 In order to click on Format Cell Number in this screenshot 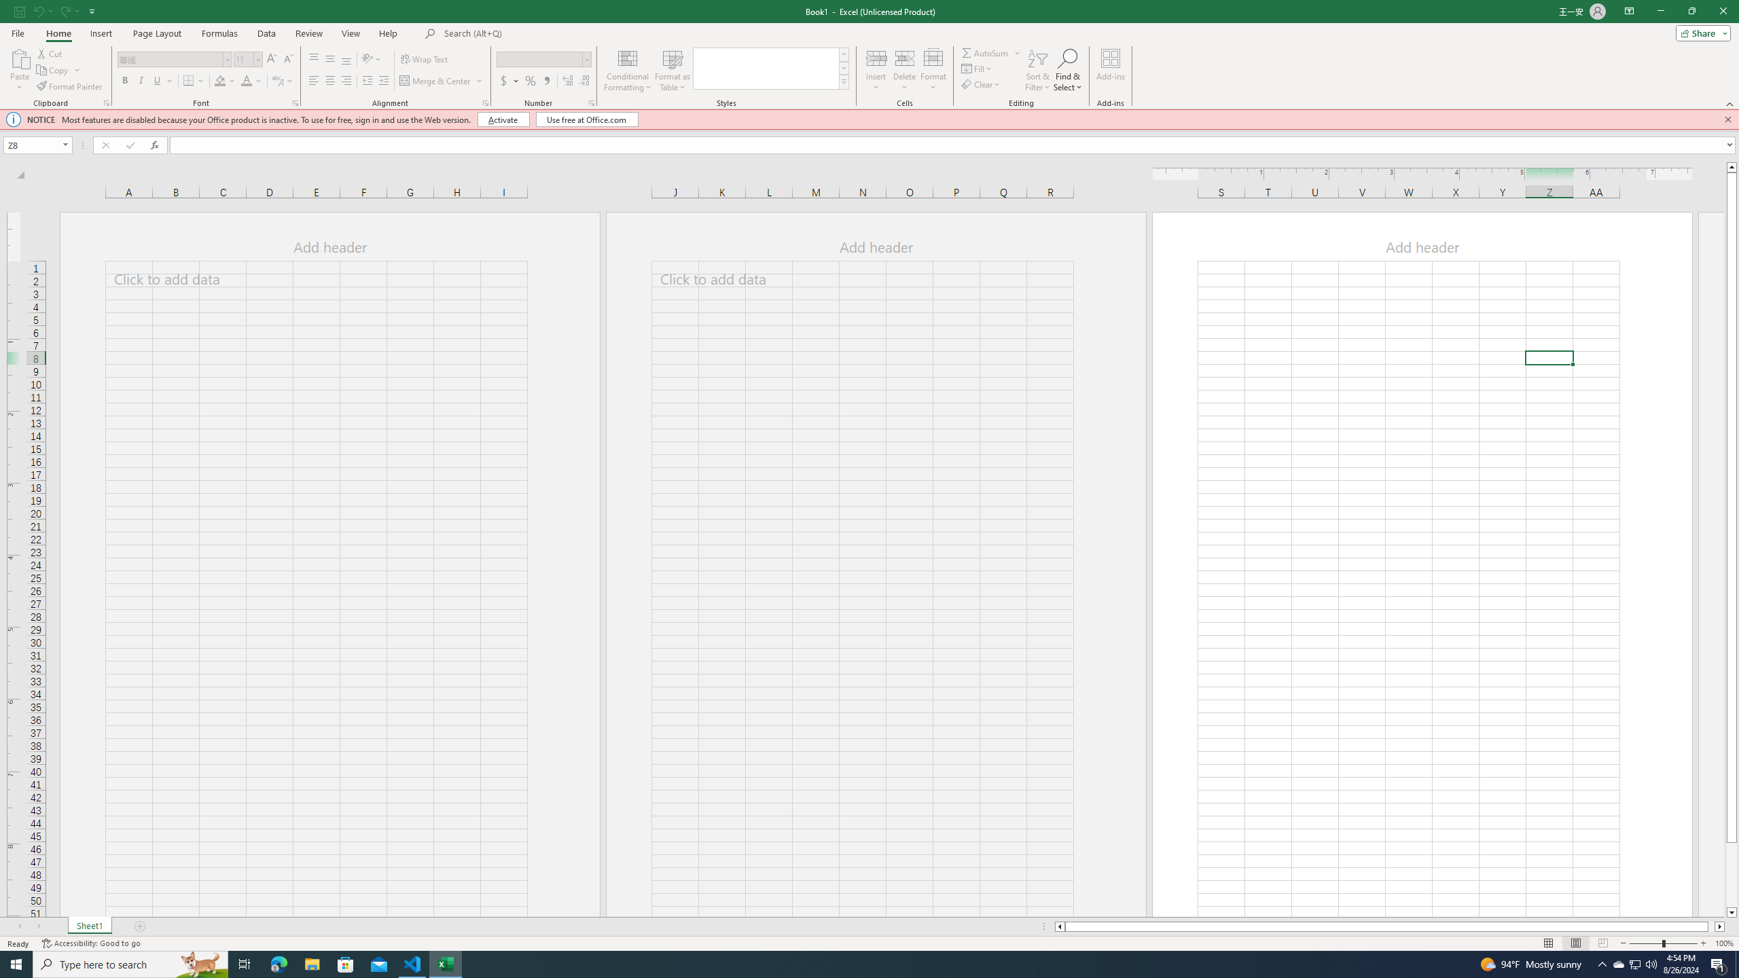, I will do `click(591, 103)`.